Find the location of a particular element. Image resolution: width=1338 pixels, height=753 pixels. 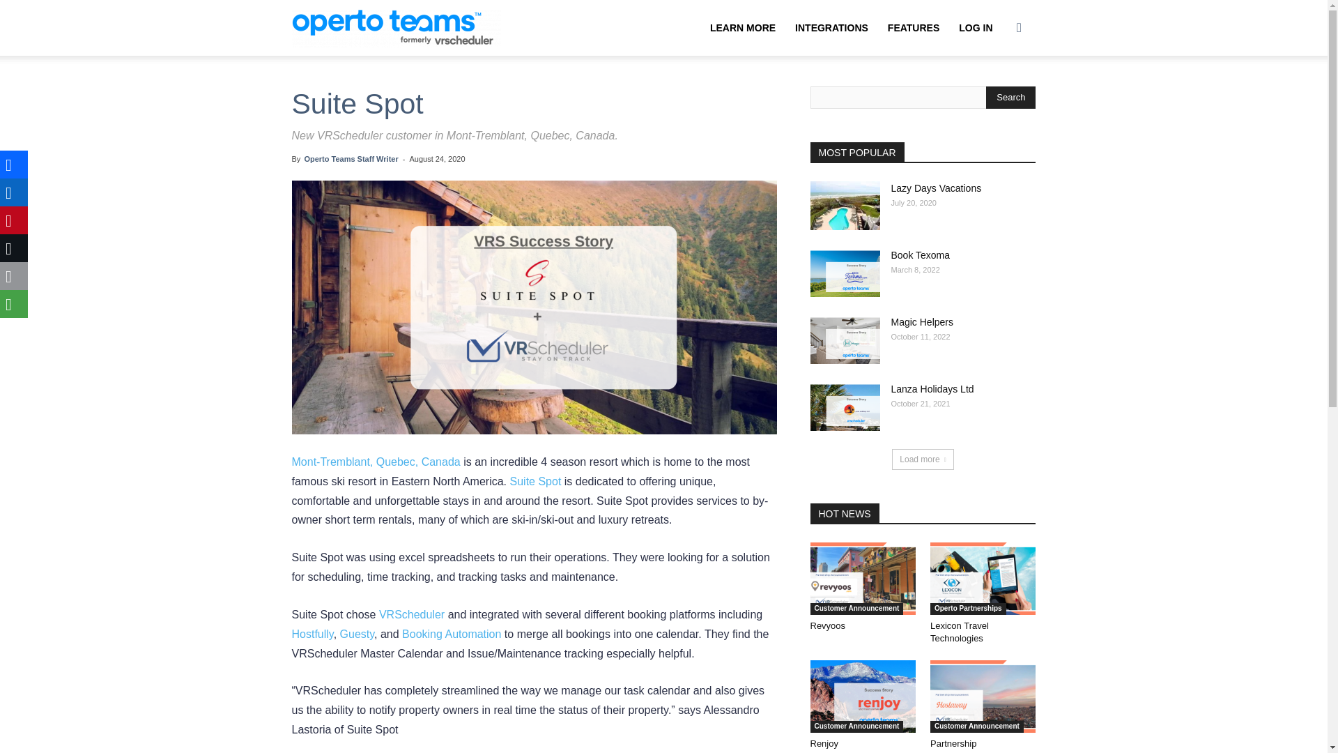

Hostfully is located at coordinates (312, 634).